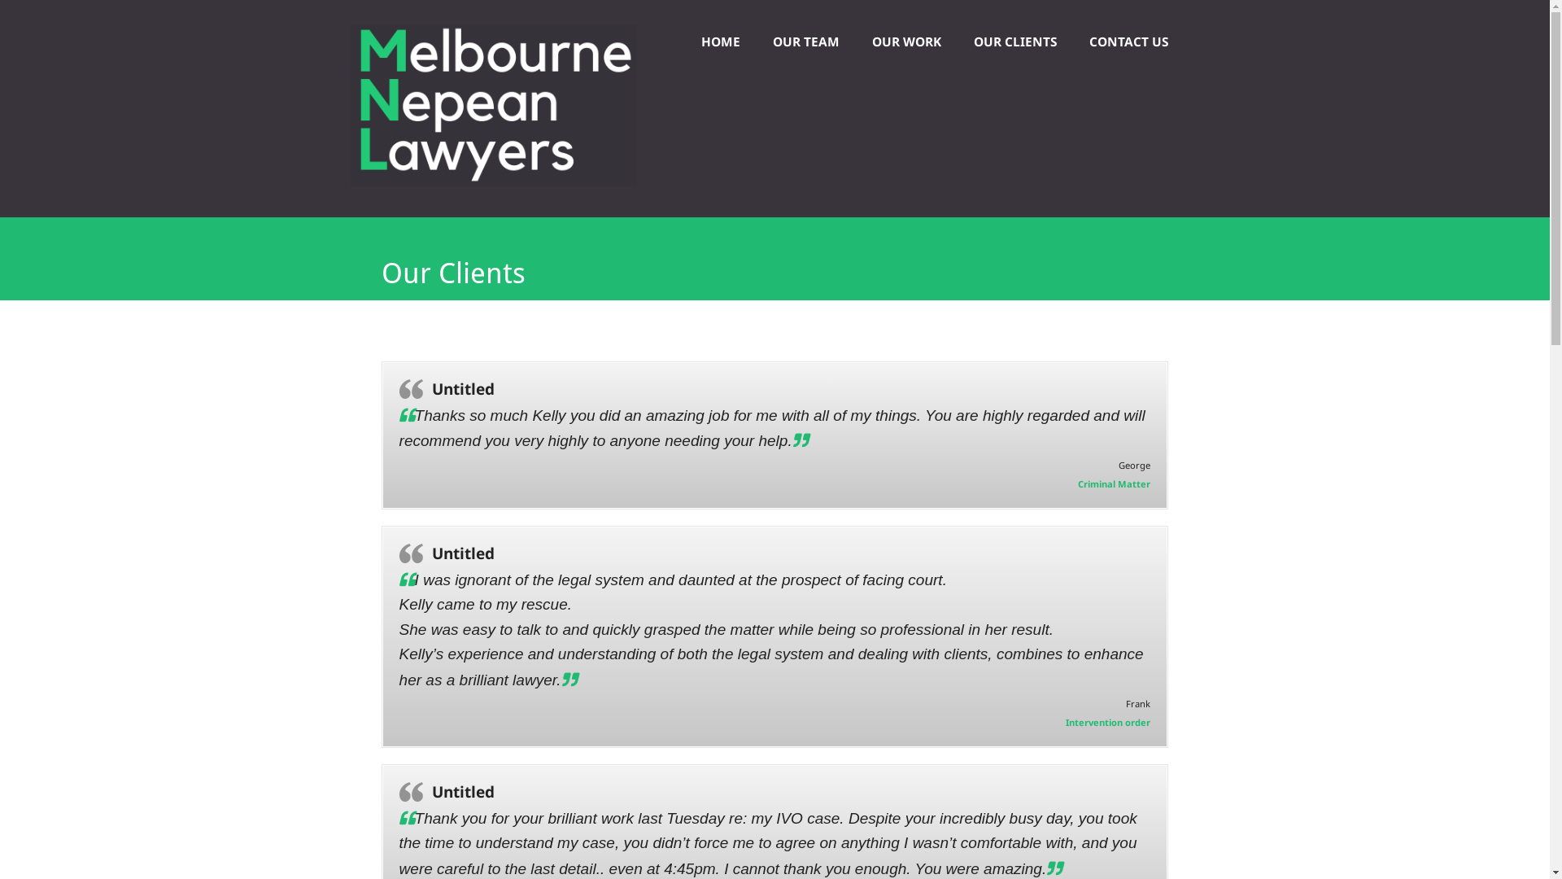  I want to click on HOME, so click(721, 42).